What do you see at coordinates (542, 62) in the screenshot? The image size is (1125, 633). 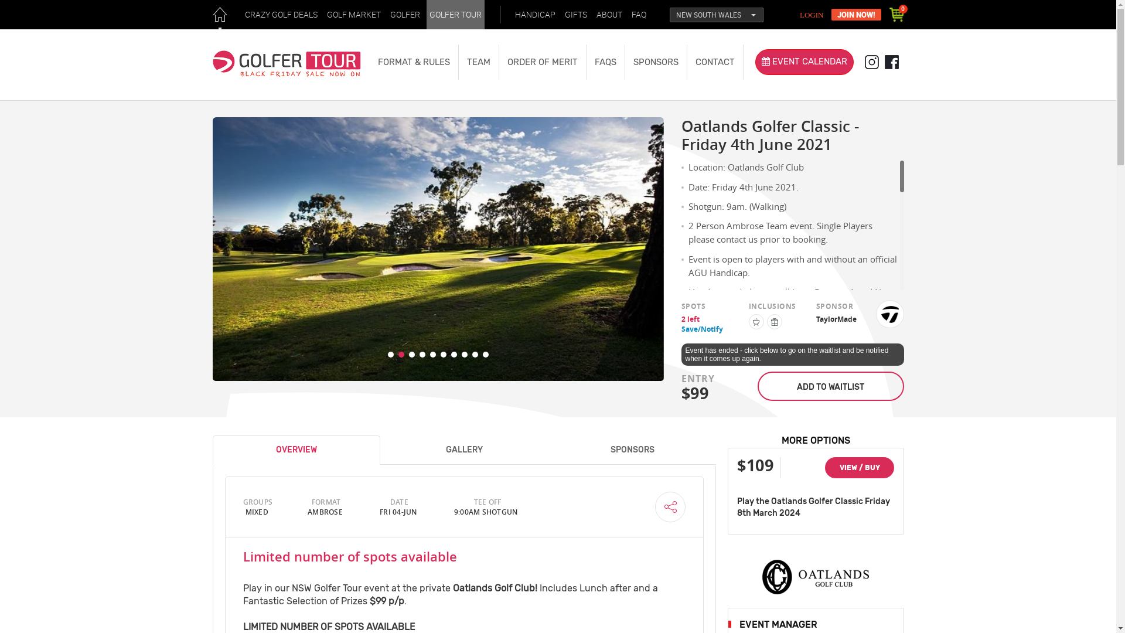 I see `ORDER OF MERIT` at bounding box center [542, 62].